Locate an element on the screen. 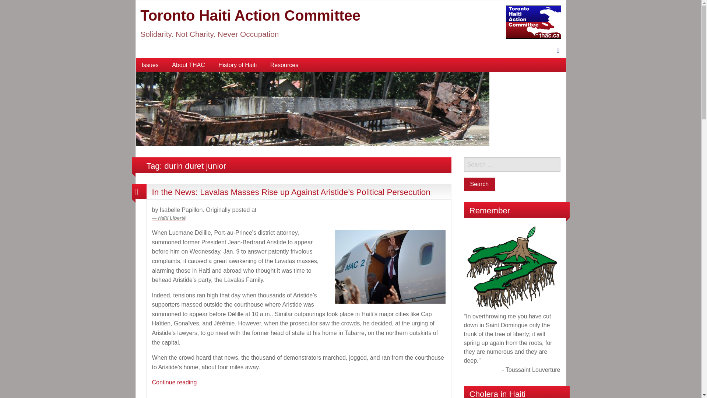 The width and height of the screenshot is (707, 398). Toronto Haiti Action Committee is located at coordinates (312, 108).